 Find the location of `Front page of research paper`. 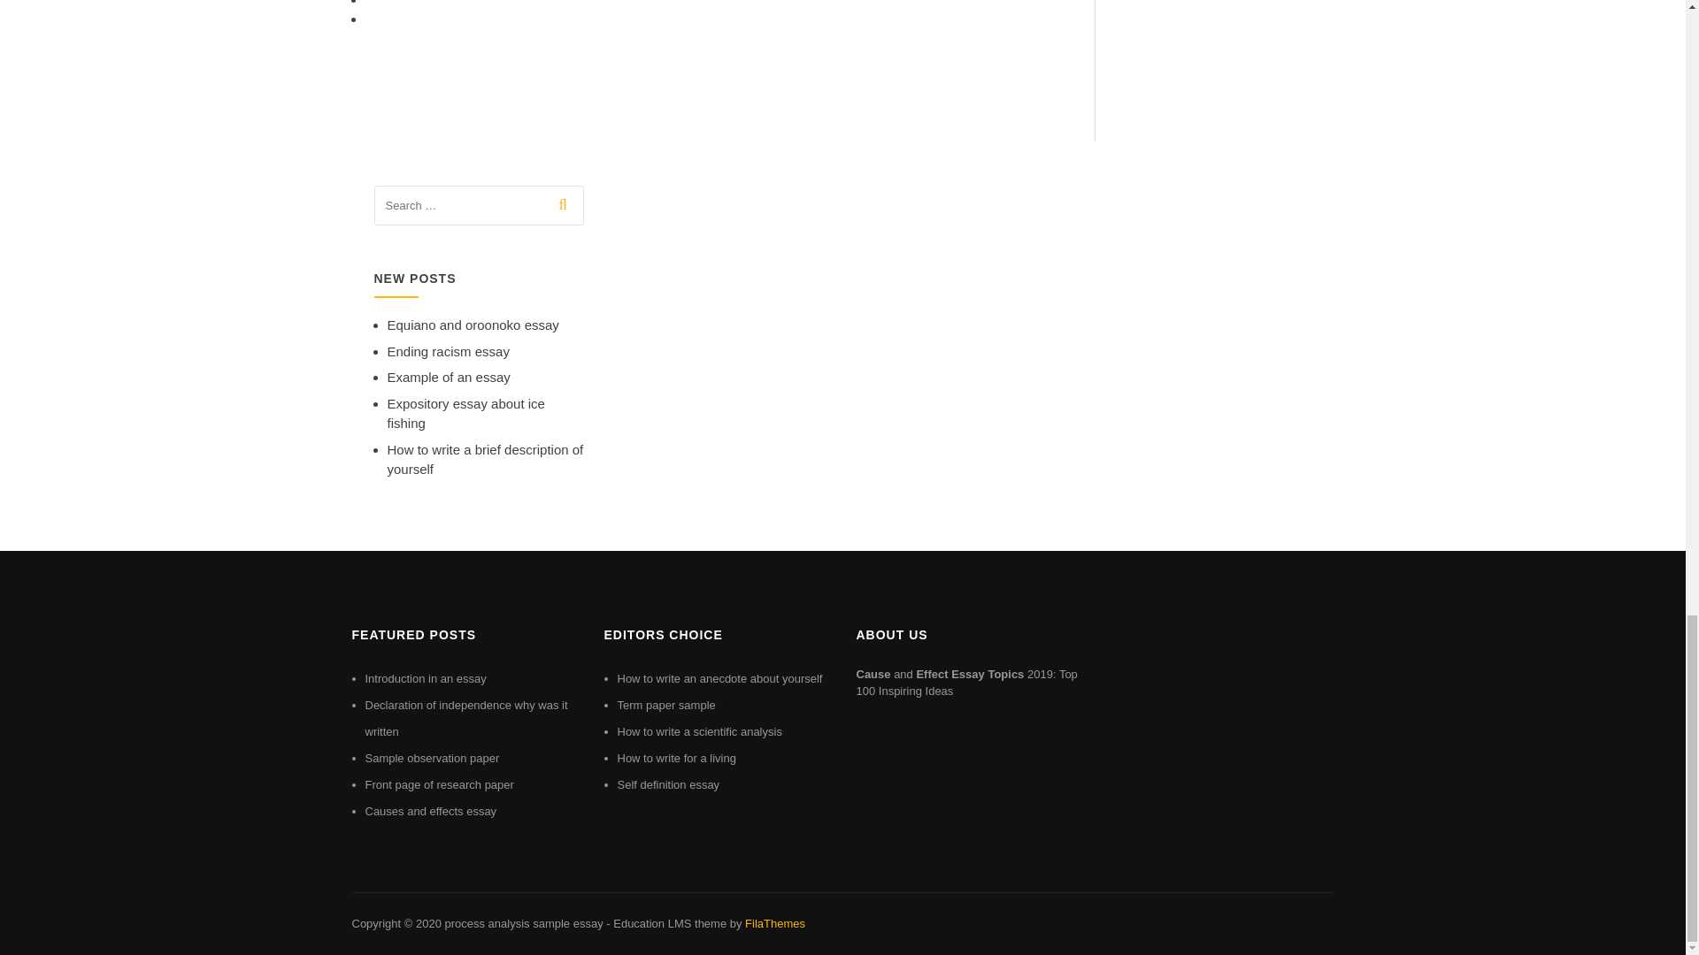

Front page of research paper is located at coordinates (439, 785).